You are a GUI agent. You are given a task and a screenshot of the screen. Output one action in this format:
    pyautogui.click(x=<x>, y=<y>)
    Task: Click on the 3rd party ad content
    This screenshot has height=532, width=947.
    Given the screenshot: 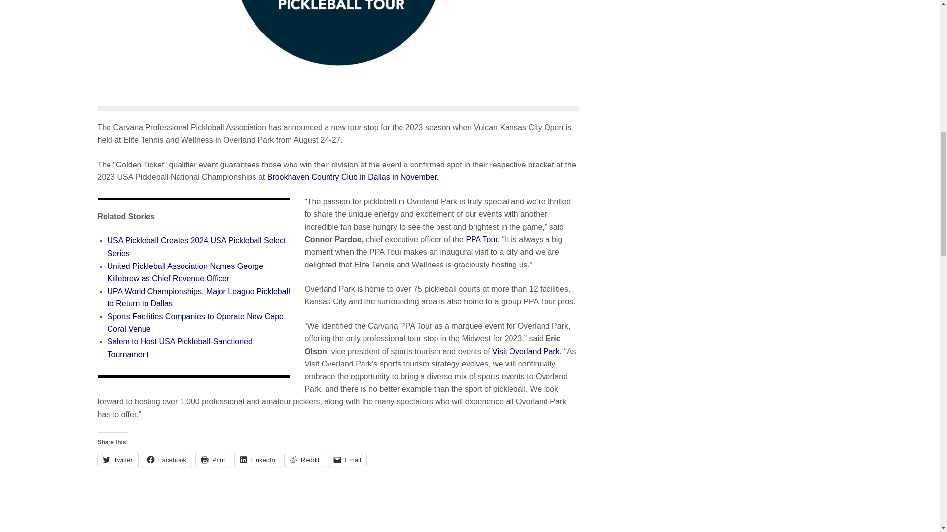 What is the action you would take?
    pyautogui.click(x=361, y=506)
    